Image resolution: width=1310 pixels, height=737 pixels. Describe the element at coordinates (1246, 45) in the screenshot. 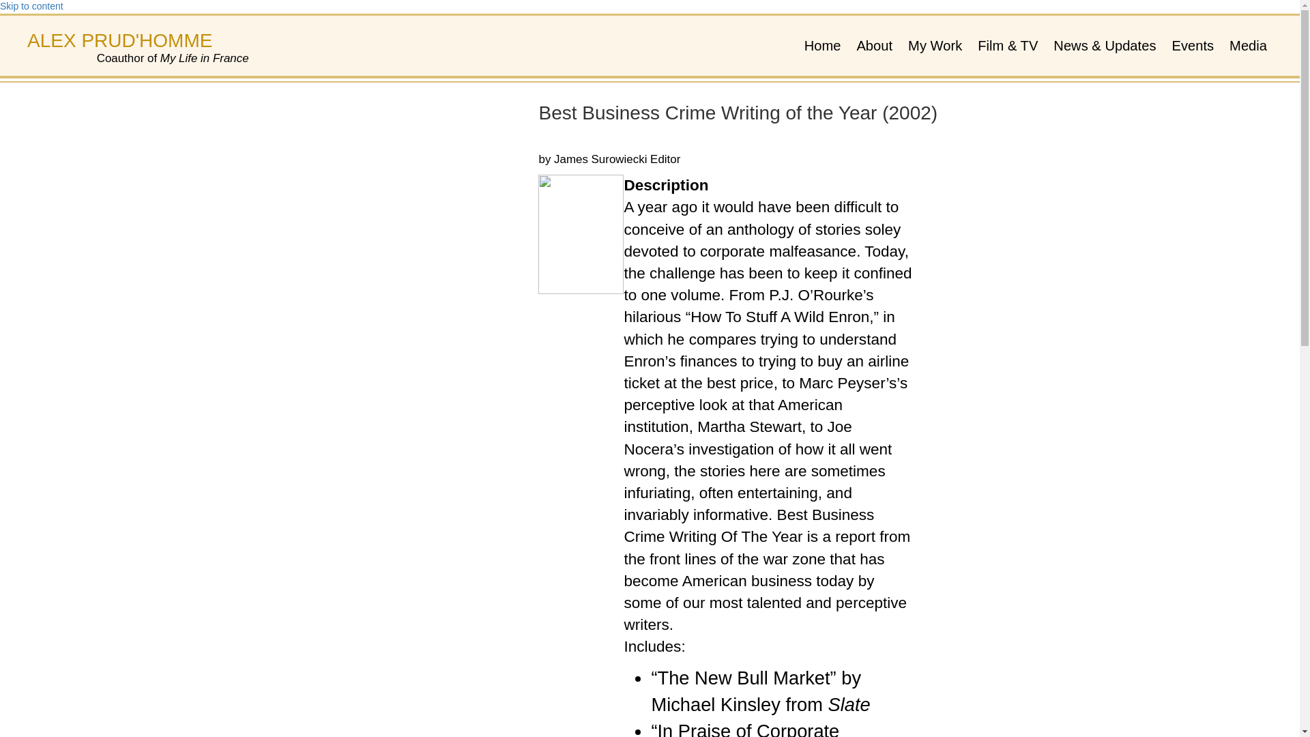

I see `Media` at that location.